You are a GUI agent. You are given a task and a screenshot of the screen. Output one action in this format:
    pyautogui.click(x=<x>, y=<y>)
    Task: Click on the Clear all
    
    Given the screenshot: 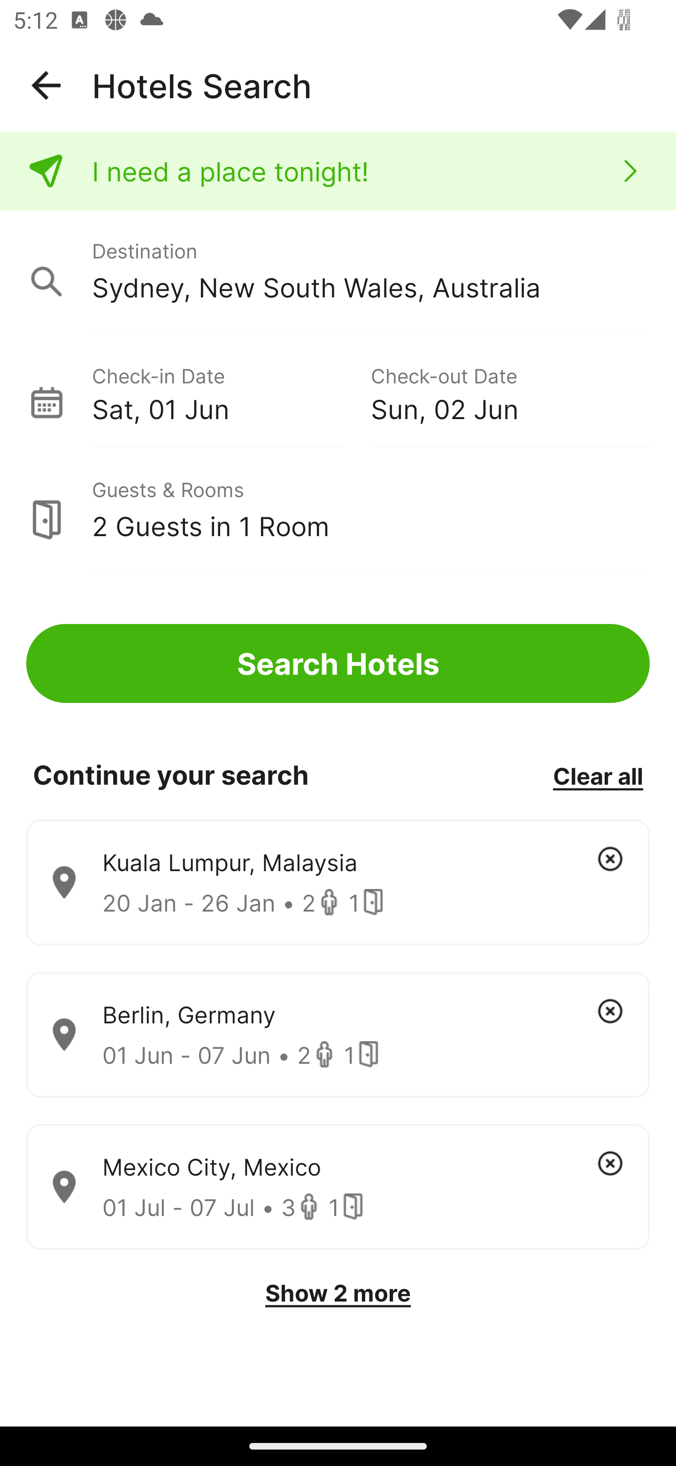 What is the action you would take?
    pyautogui.click(x=598, y=775)
    